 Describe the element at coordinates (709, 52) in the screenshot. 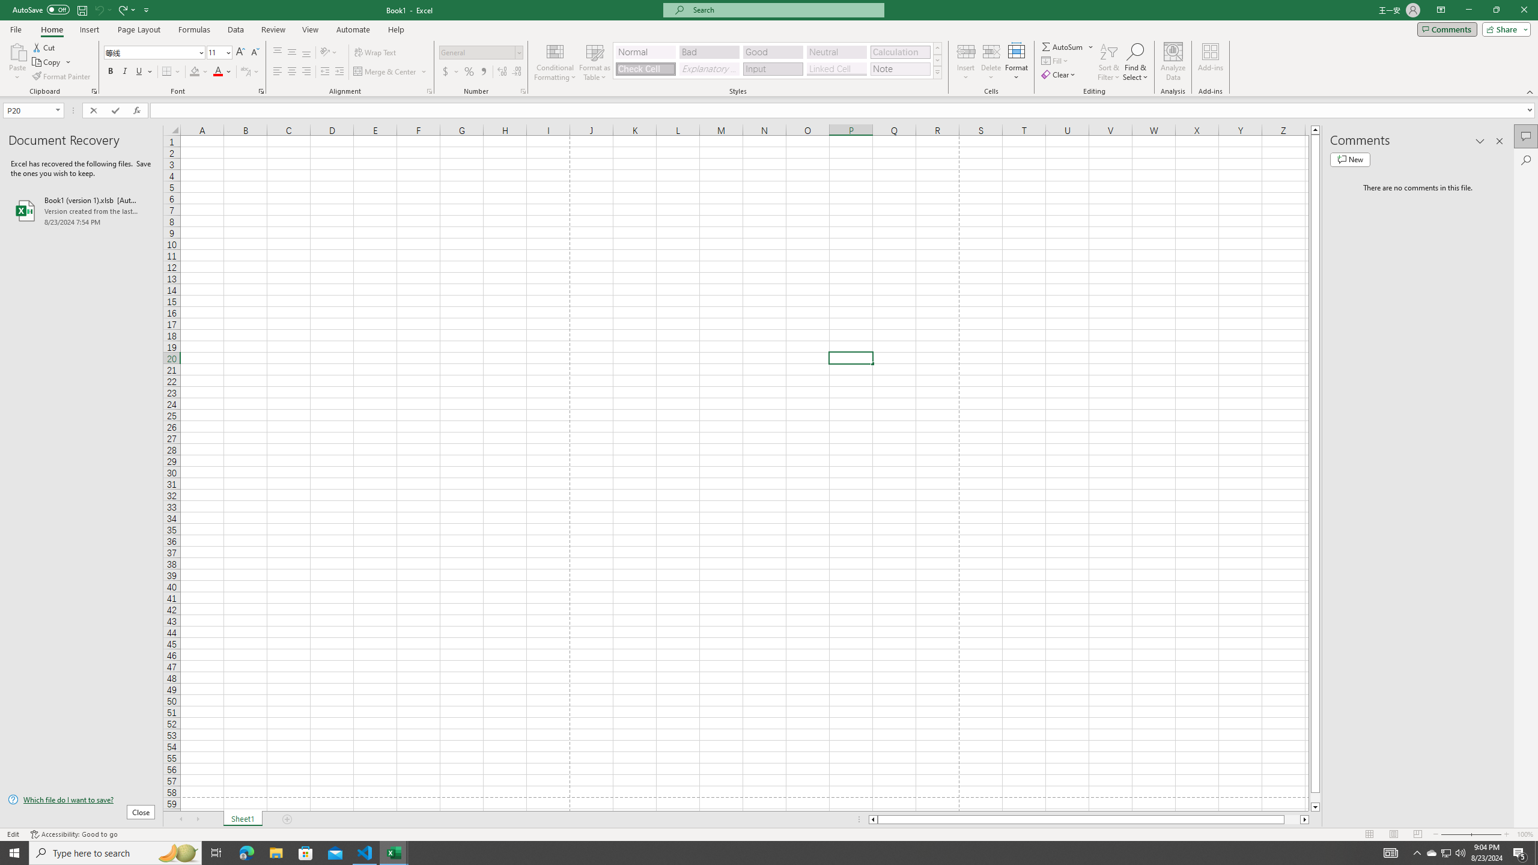

I see `Bad` at that location.